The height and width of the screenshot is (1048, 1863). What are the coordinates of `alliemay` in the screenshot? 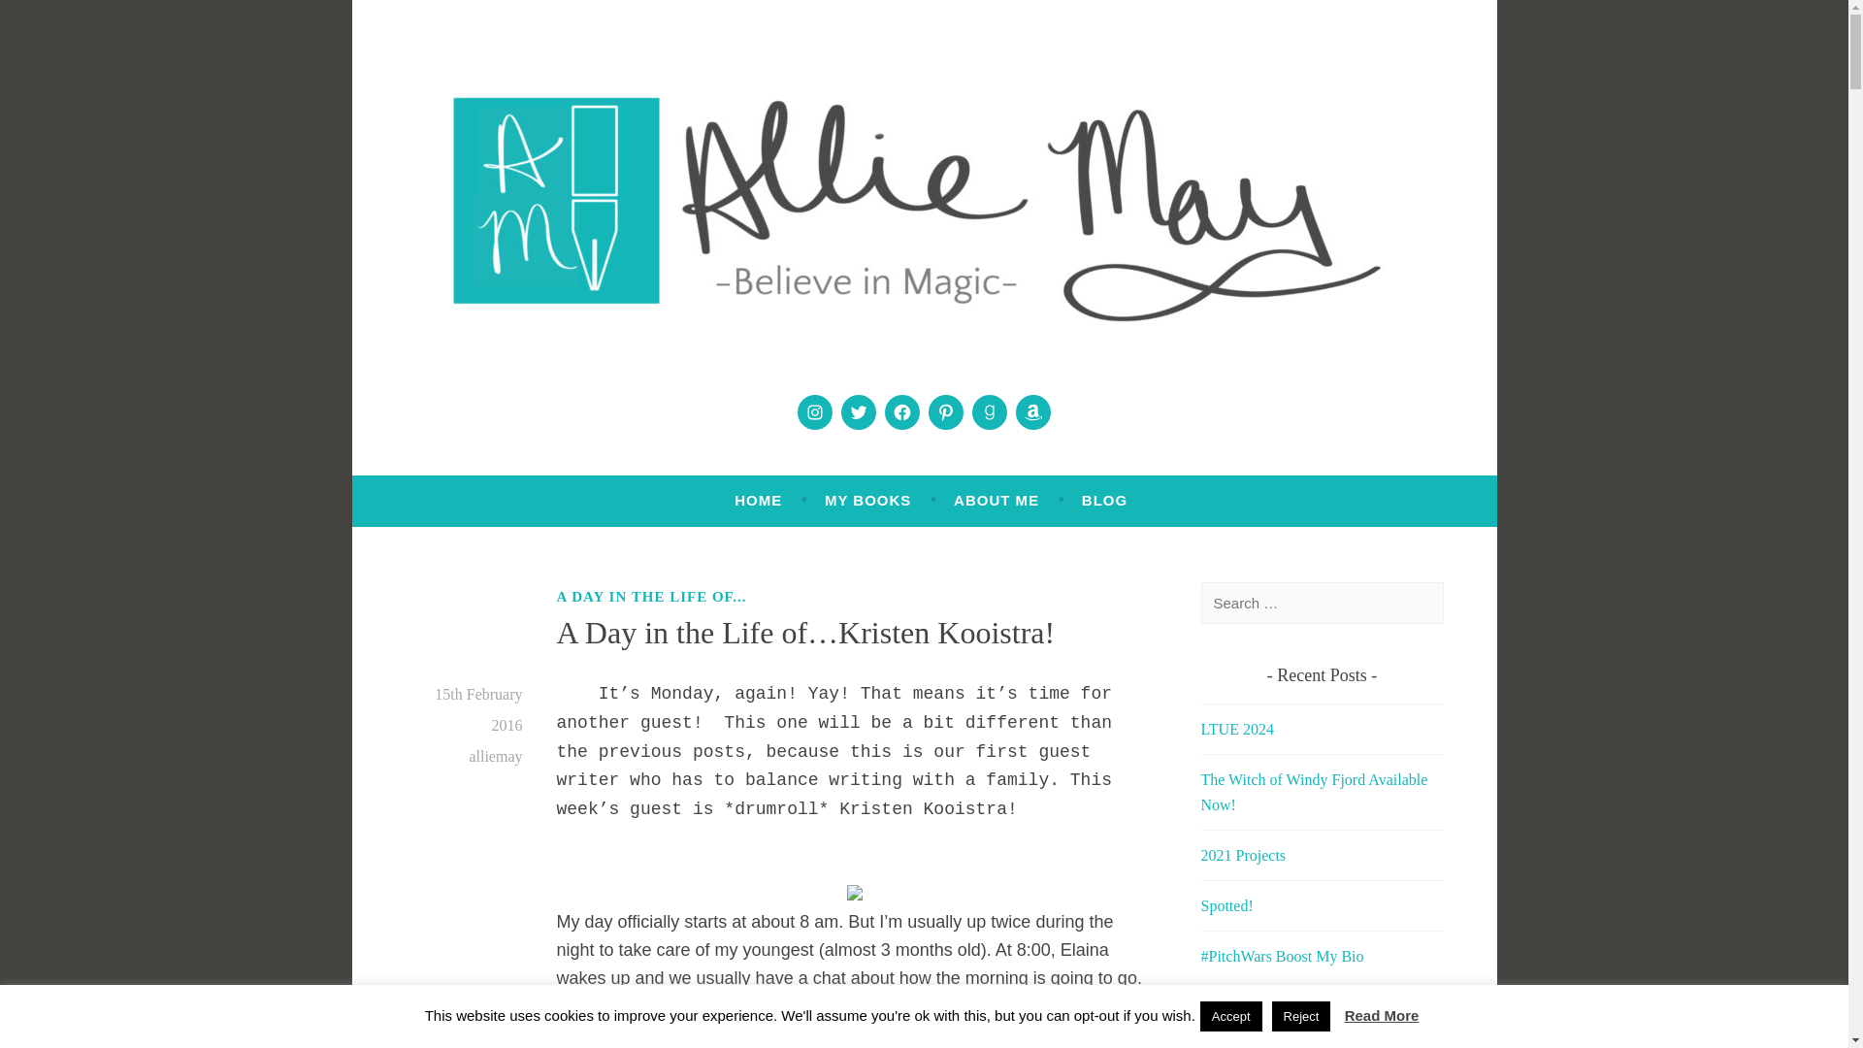 It's located at (495, 757).